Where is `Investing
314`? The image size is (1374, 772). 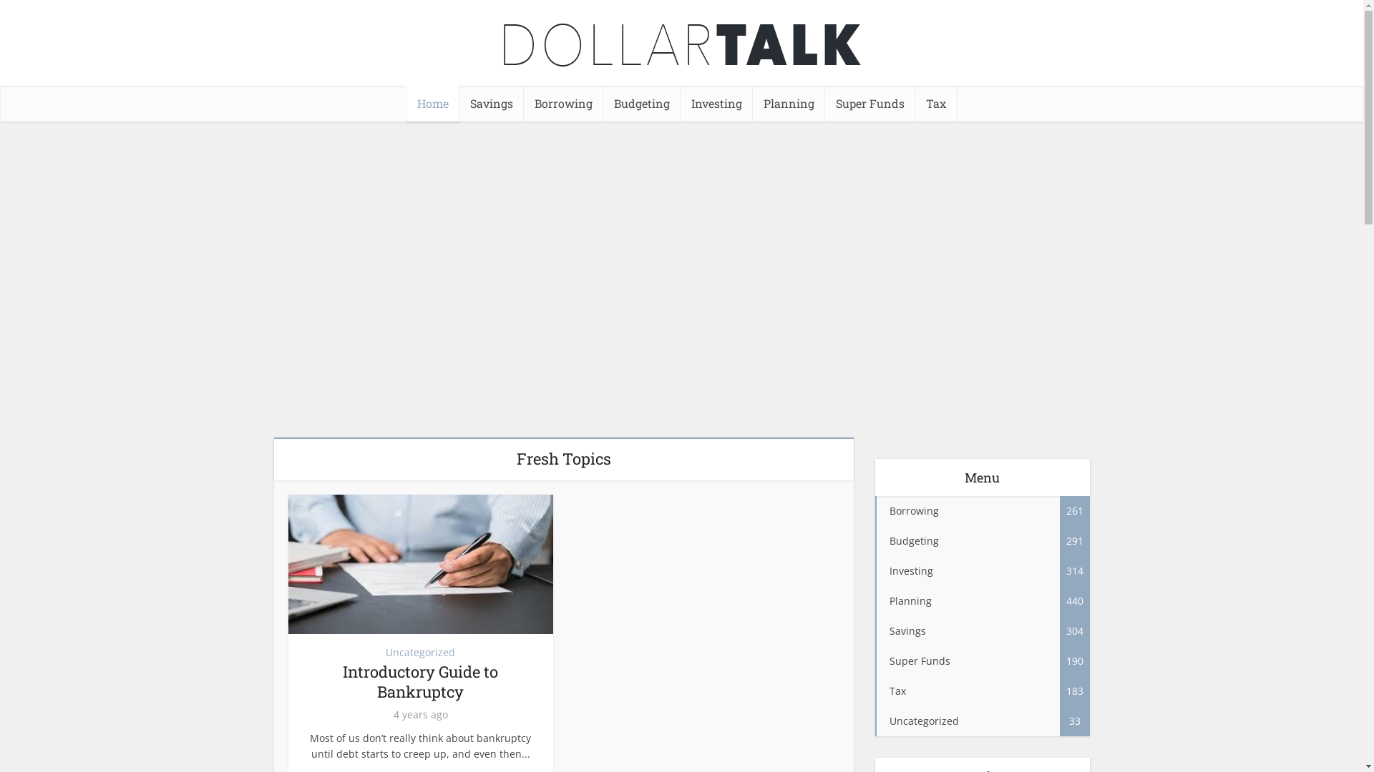
Investing
314 is located at coordinates (982, 571).